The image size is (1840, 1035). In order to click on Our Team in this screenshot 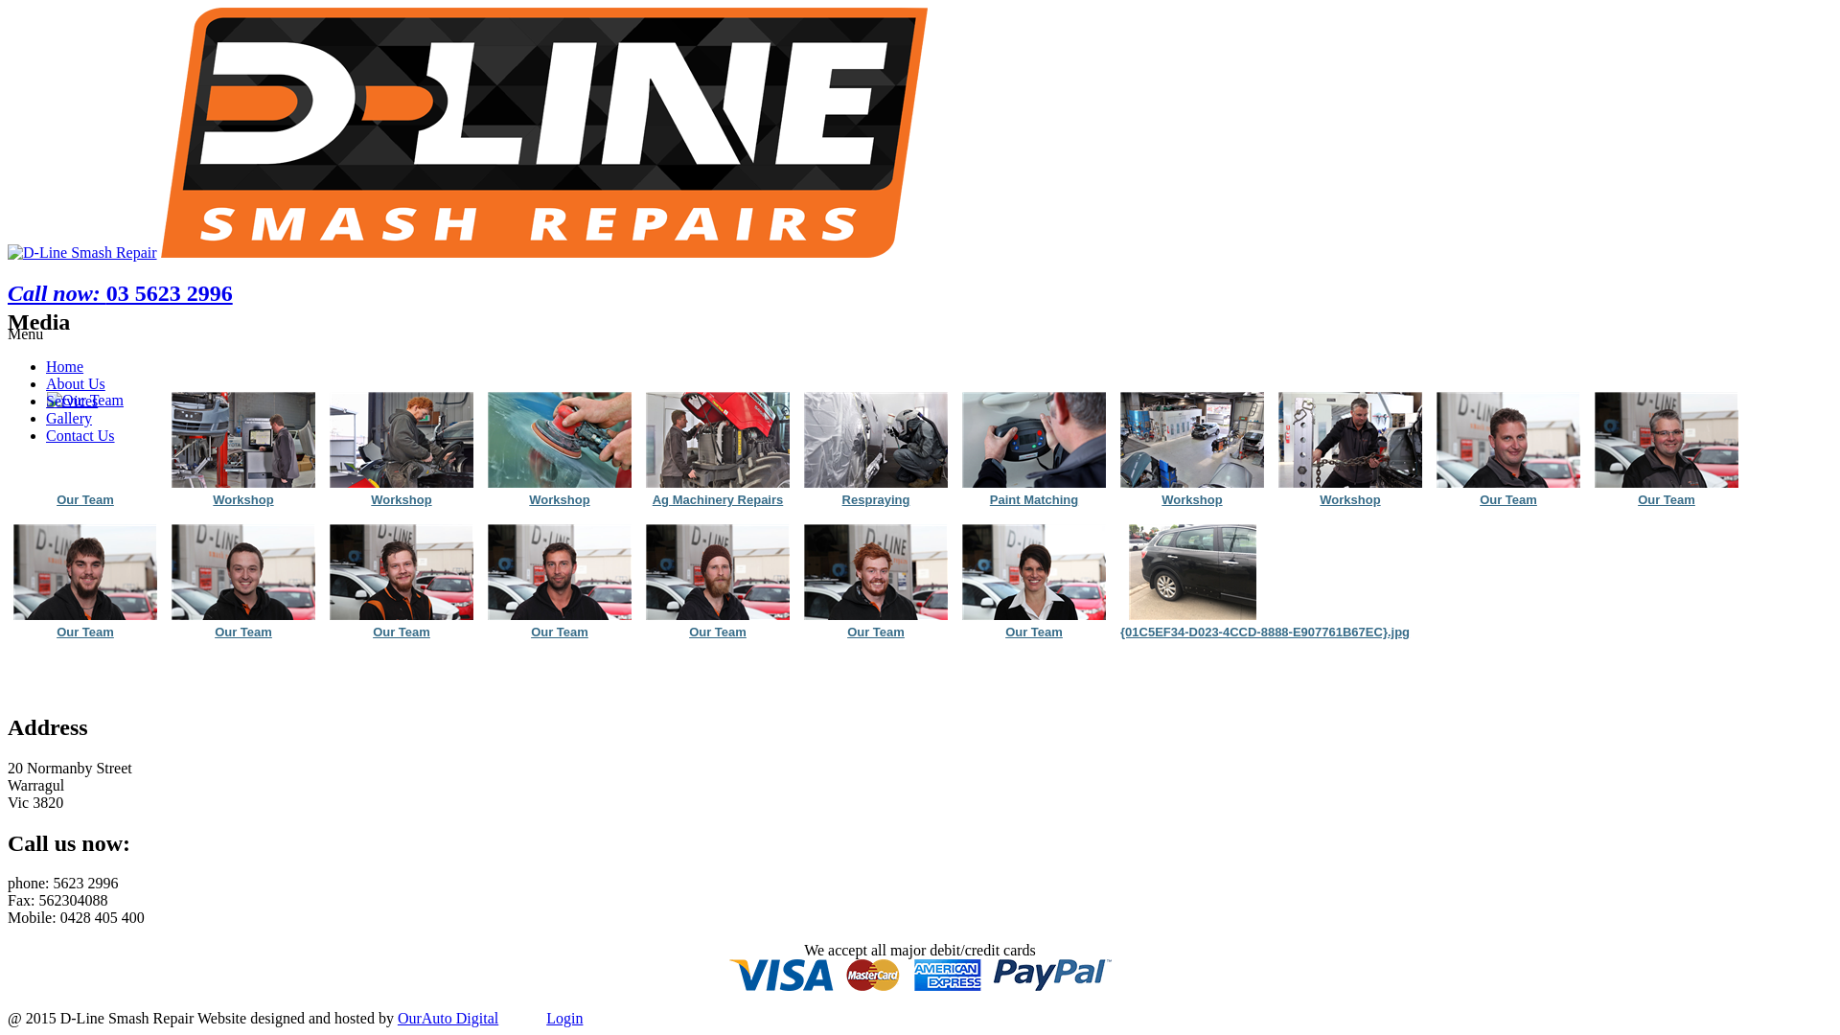, I will do `click(1667, 439)`.